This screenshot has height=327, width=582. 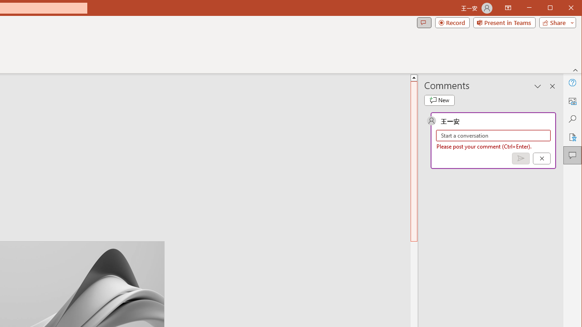 I want to click on Cancel, so click(x=542, y=159).